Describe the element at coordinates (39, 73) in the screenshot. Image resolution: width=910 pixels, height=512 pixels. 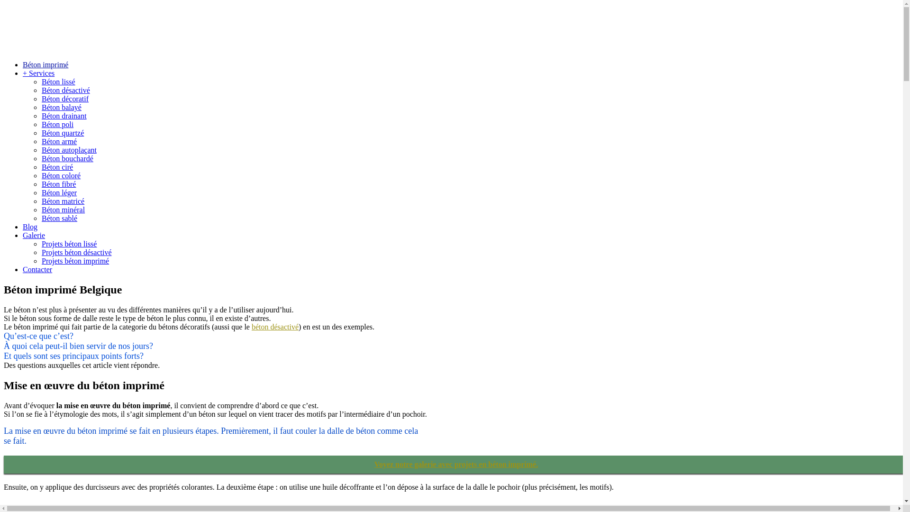
I see `+ Services` at that location.